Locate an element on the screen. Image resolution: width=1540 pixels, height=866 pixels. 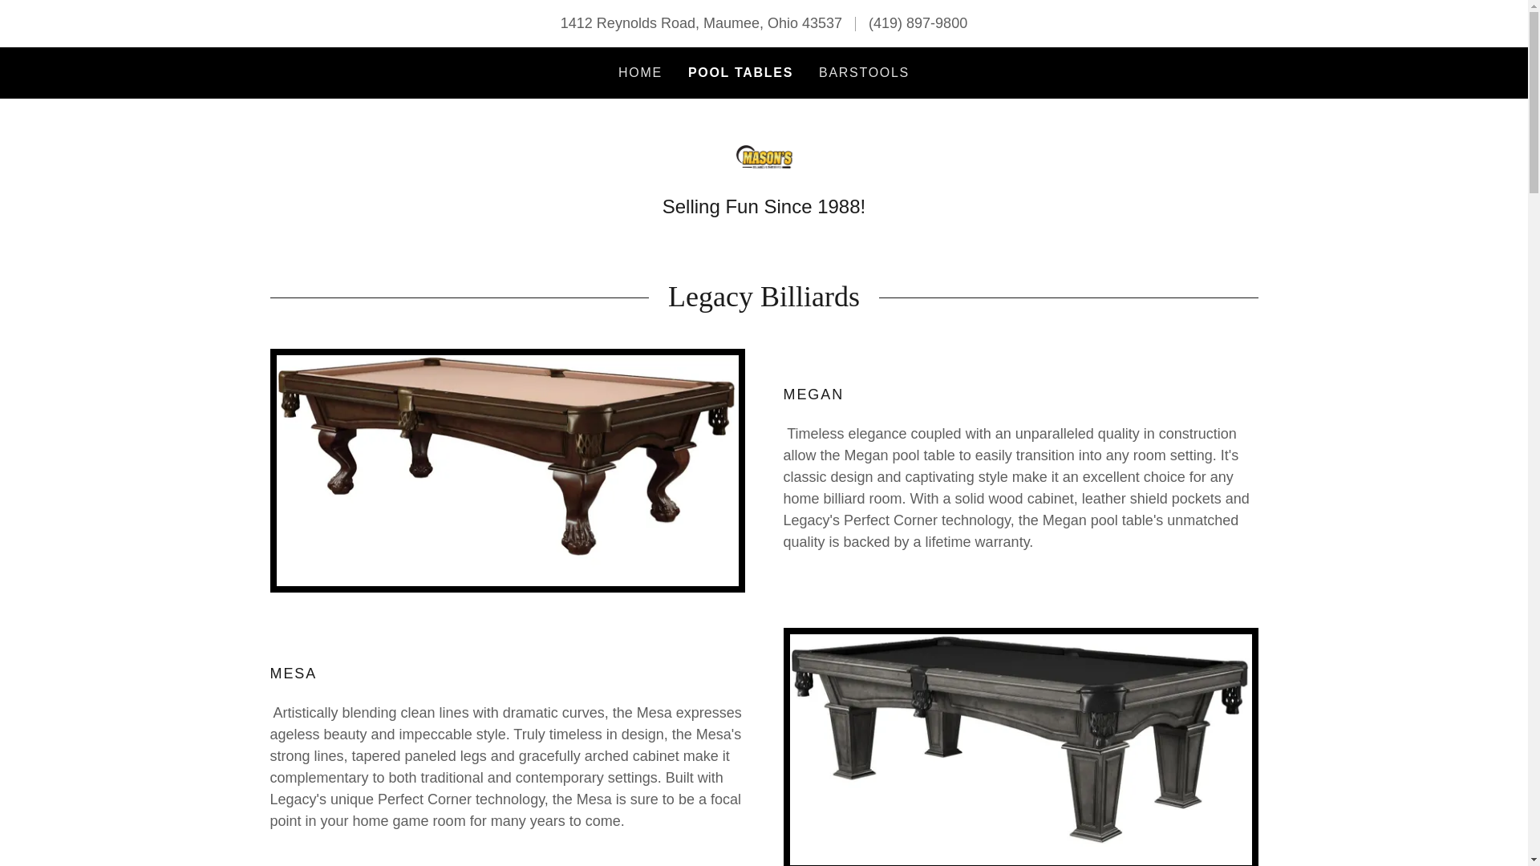
POOL TABLES is located at coordinates (740, 72).